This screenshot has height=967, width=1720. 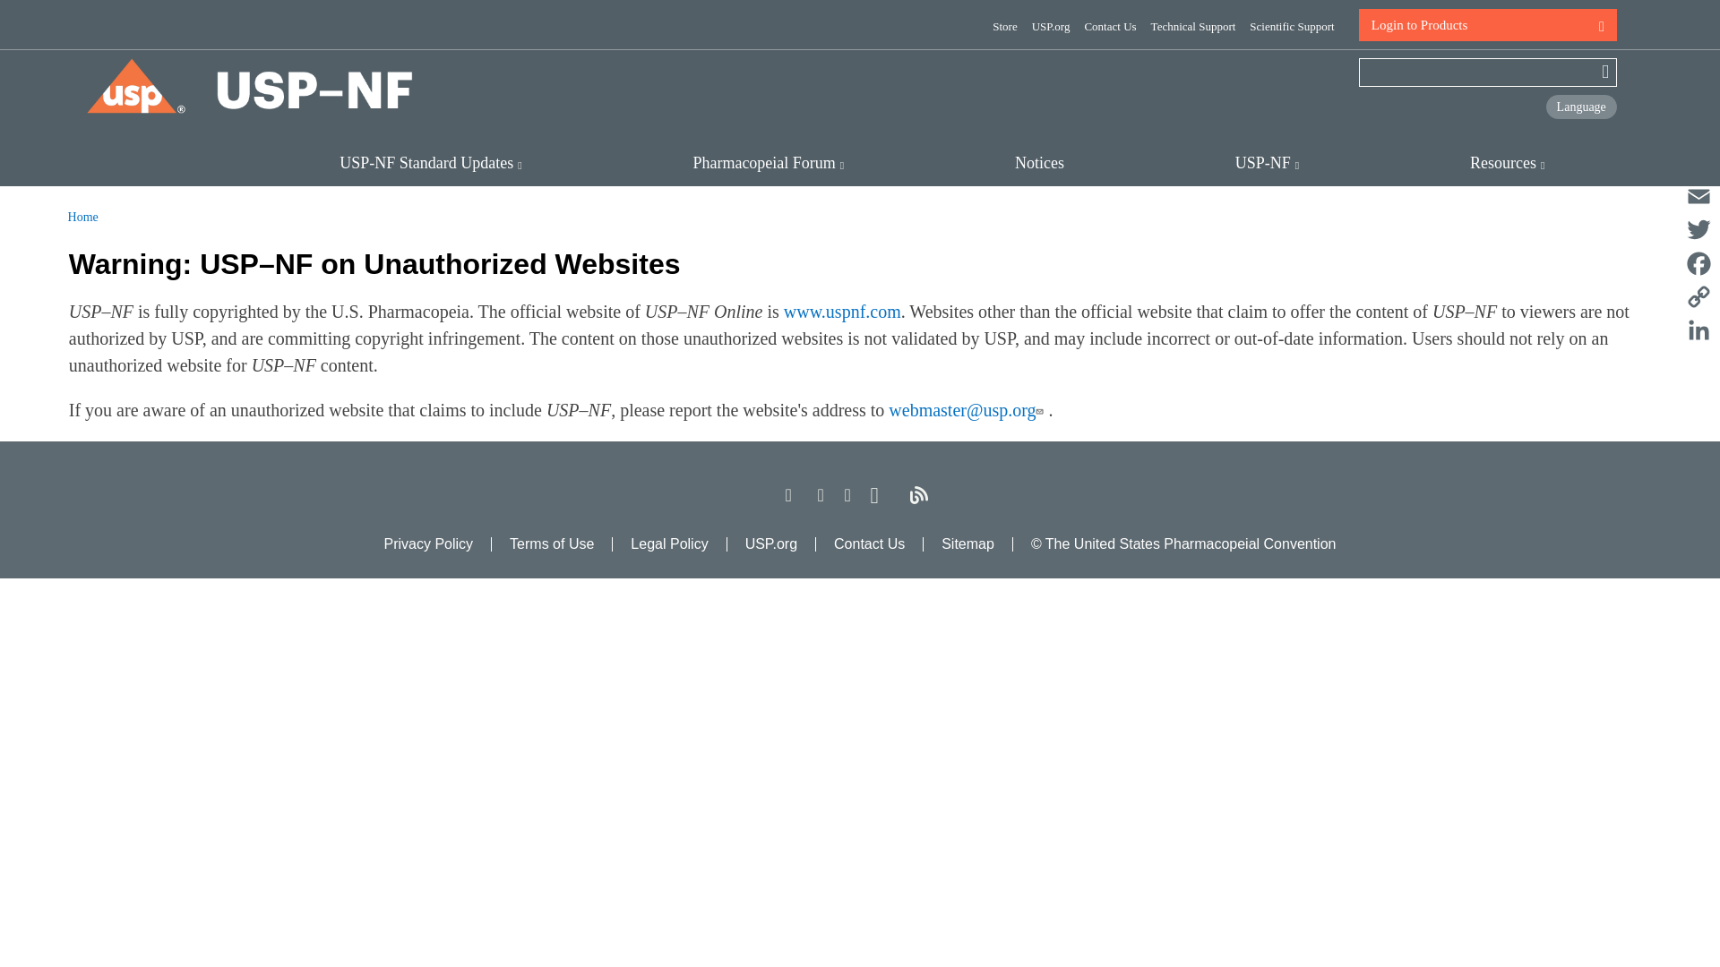 What do you see at coordinates (1193, 25) in the screenshot?
I see `Technical Support` at bounding box center [1193, 25].